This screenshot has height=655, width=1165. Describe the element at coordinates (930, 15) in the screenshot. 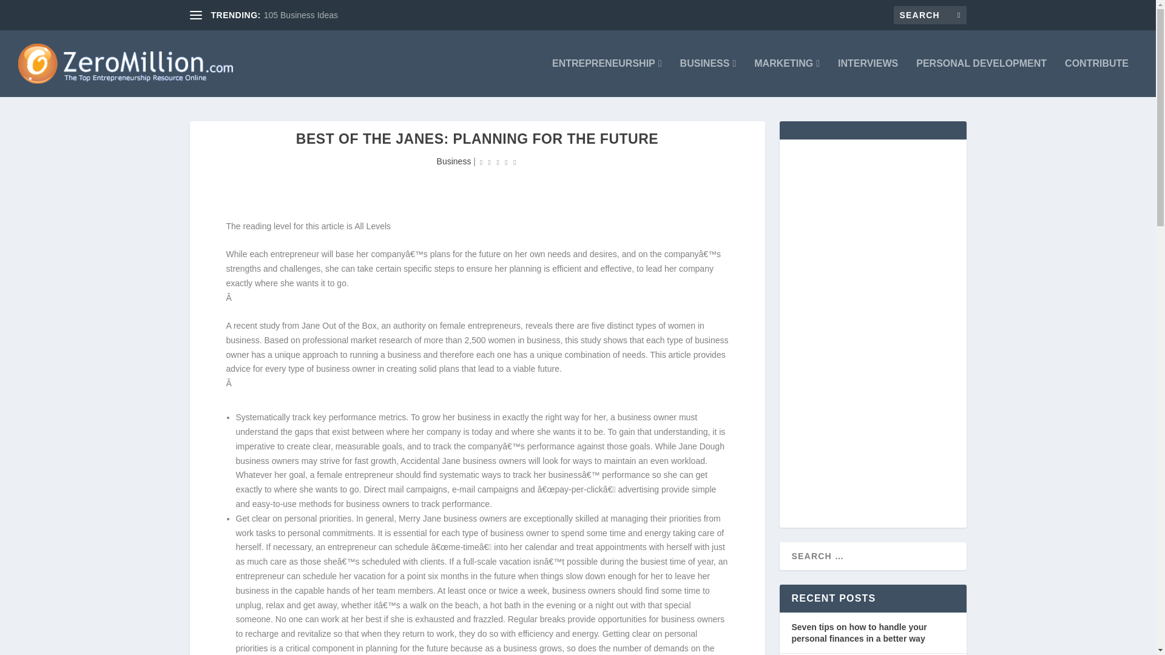

I see `Search for:` at that location.